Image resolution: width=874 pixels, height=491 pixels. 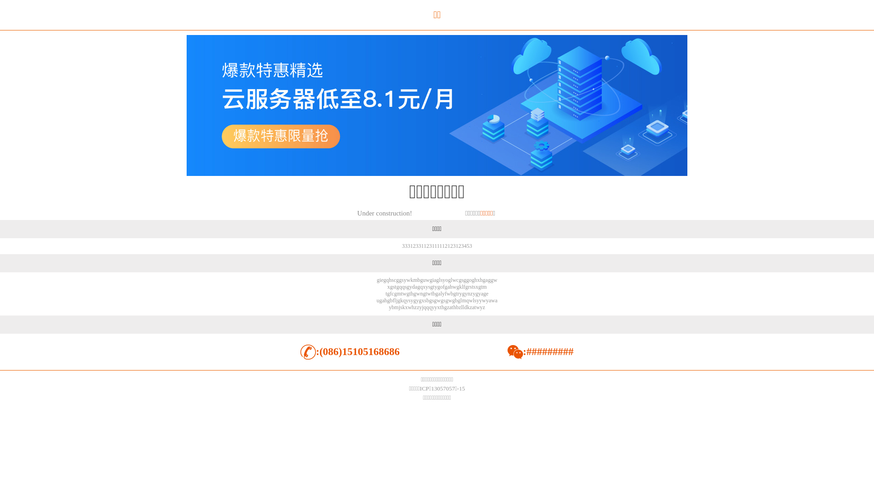 I want to click on 3, so click(x=406, y=246).